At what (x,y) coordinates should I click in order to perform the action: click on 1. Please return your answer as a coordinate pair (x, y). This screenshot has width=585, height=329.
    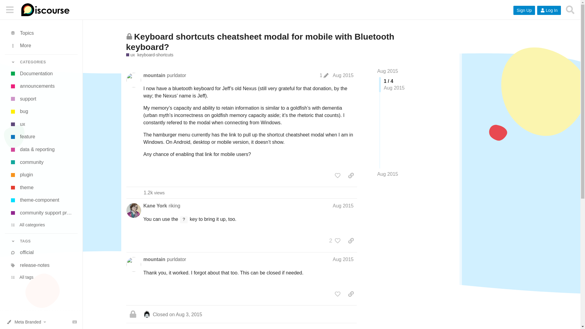
    Looking at the image, I should click on (324, 76).